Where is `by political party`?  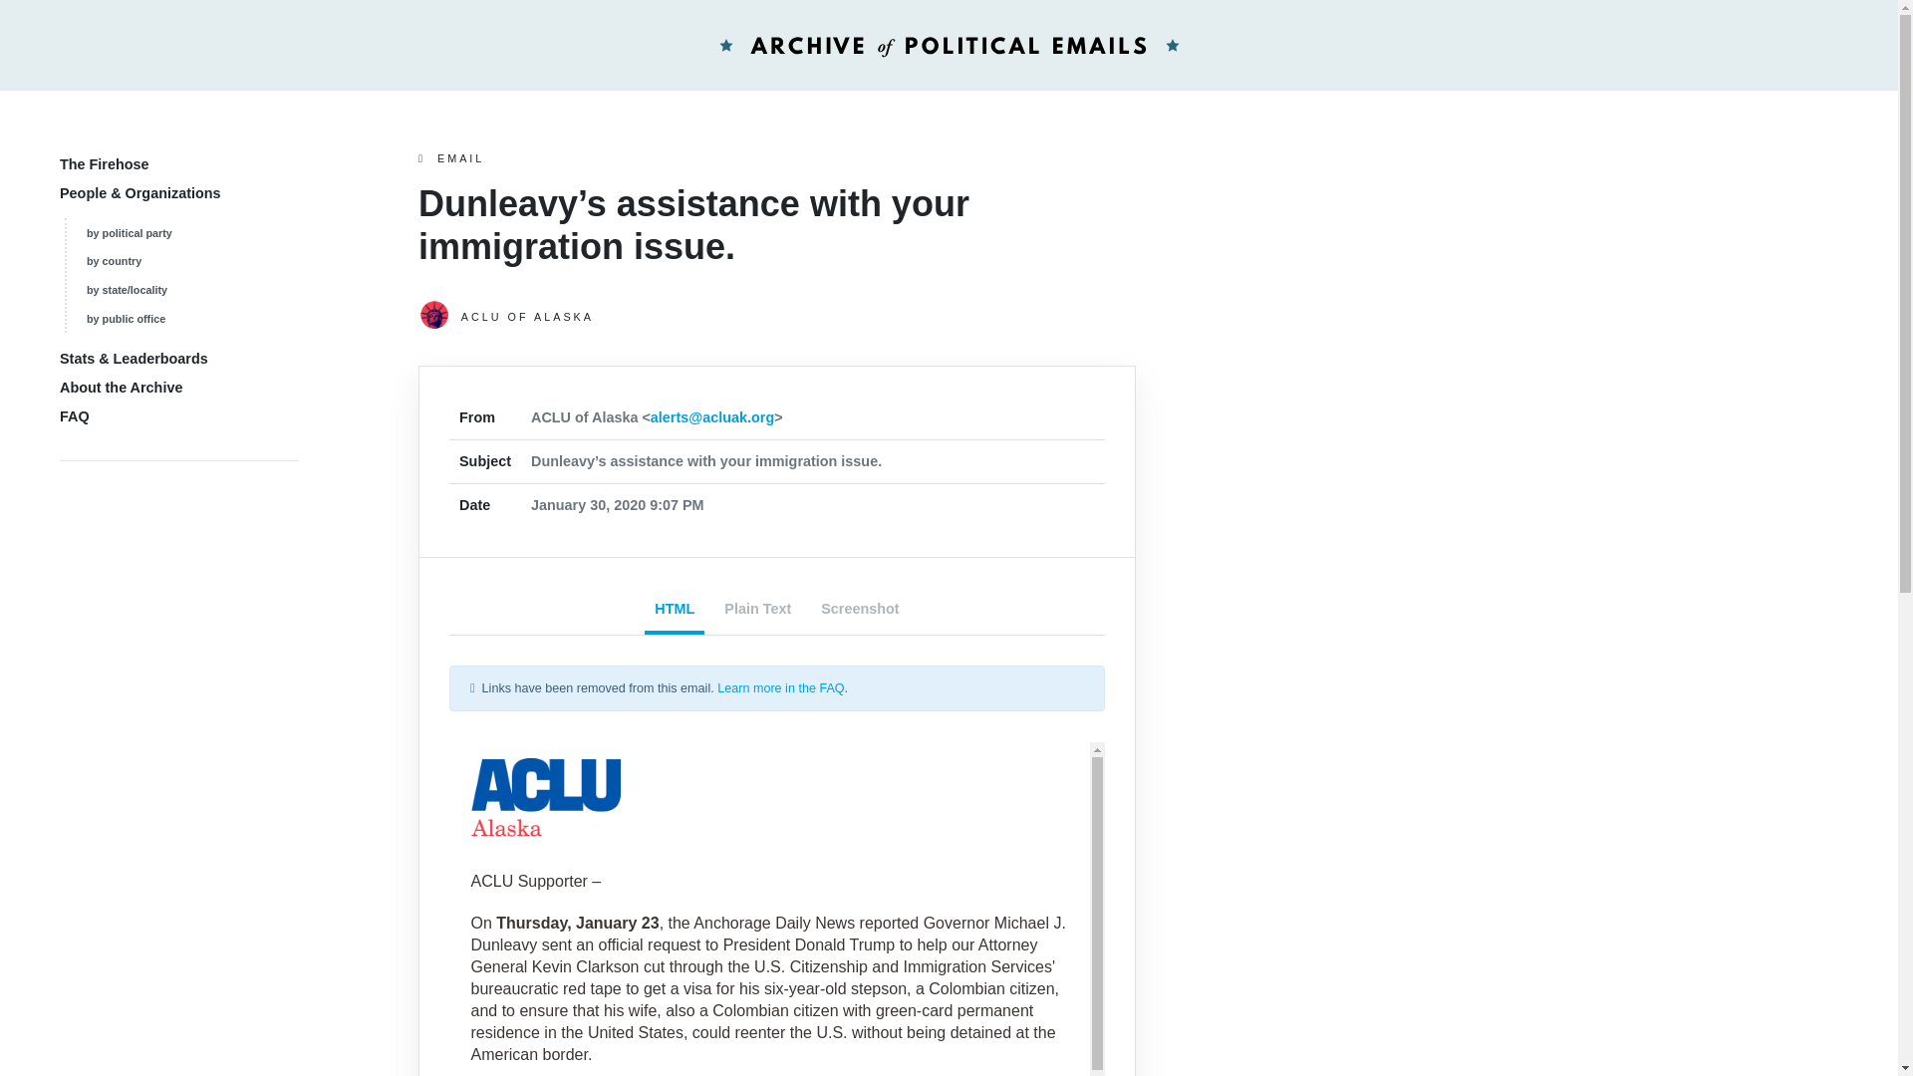 by political party is located at coordinates (129, 232).